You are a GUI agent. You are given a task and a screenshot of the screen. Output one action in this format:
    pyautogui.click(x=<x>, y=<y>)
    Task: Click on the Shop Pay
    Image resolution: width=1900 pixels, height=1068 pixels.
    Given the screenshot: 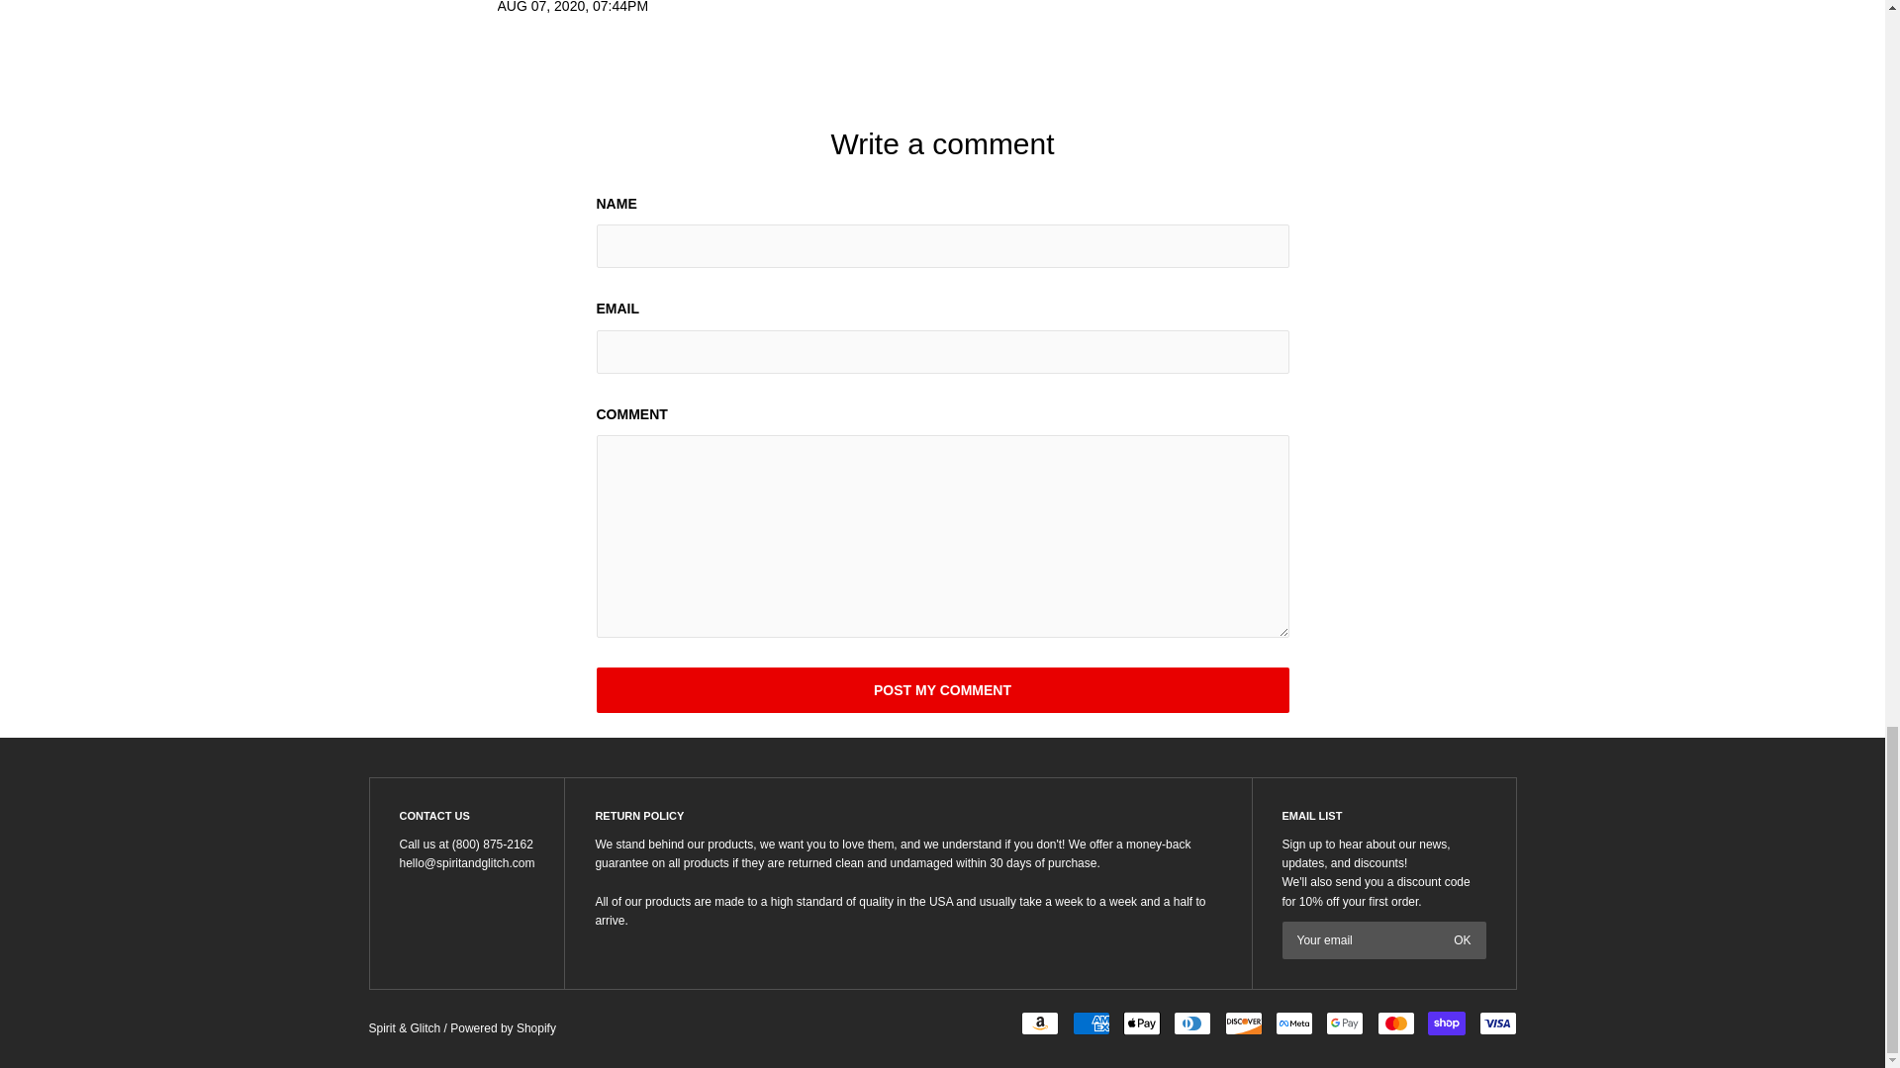 What is the action you would take?
    pyautogui.click(x=1447, y=1023)
    